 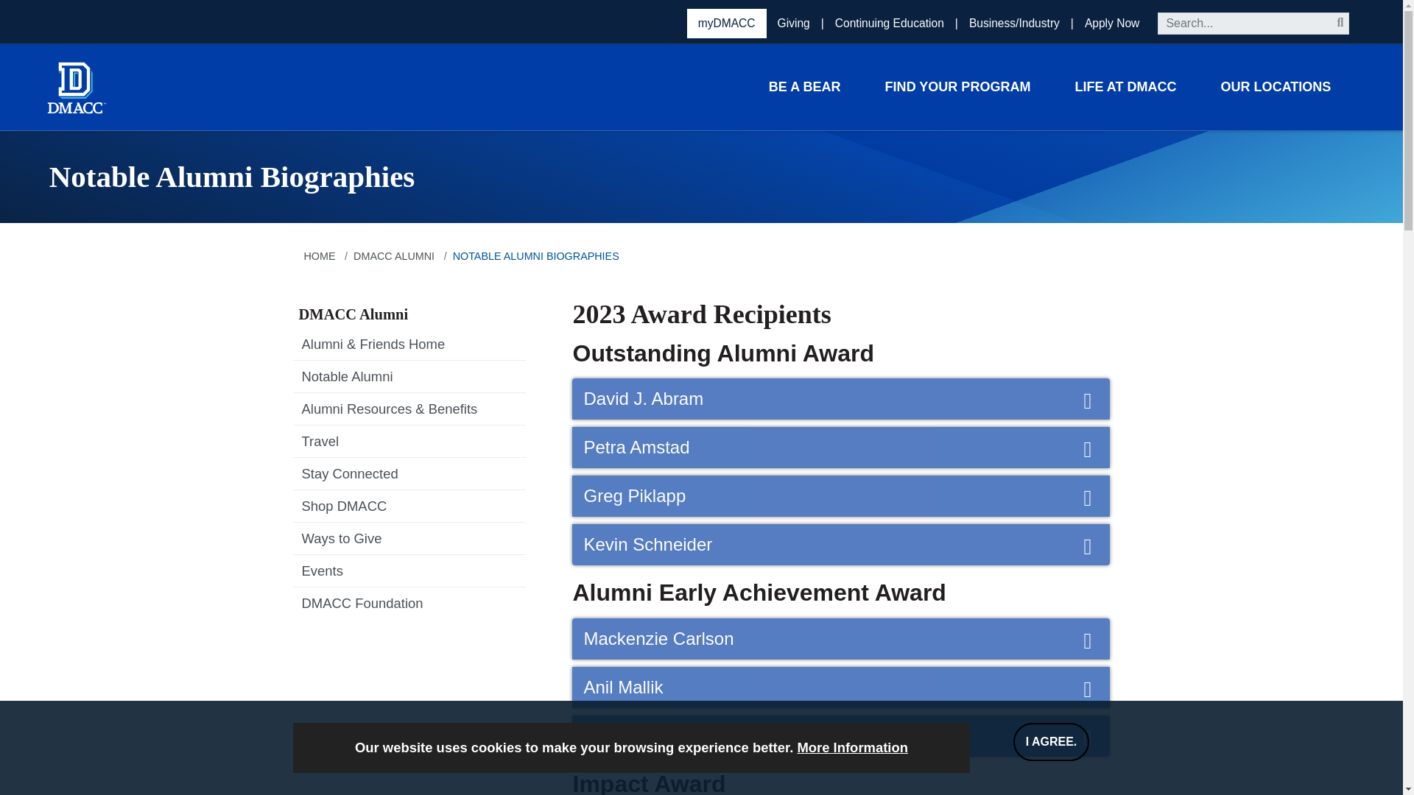 What do you see at coordinates (1253, 24) in the screenshot?
I see `q` at bounding box center [1253, 24].